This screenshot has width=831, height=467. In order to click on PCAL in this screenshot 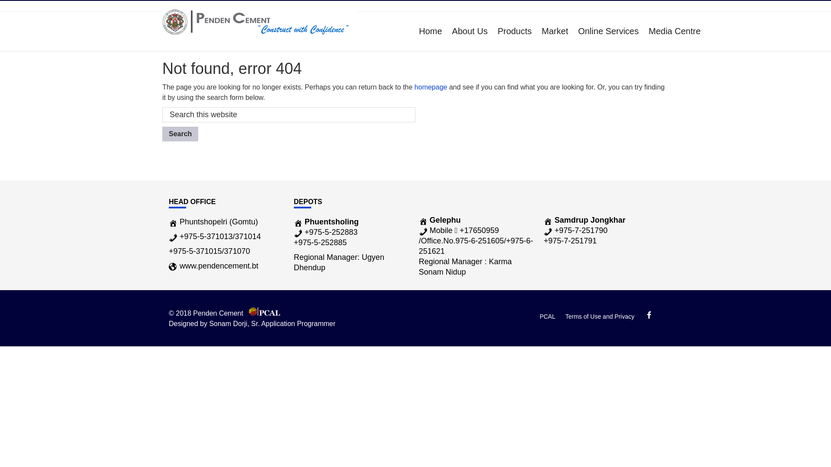, I will do `click(548, 317)`.